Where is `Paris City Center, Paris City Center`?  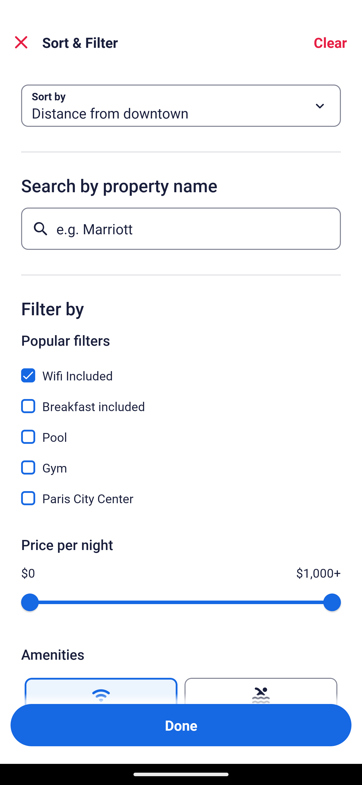
Paris City Center, Paris City Center is located at coordinates (181, 498).